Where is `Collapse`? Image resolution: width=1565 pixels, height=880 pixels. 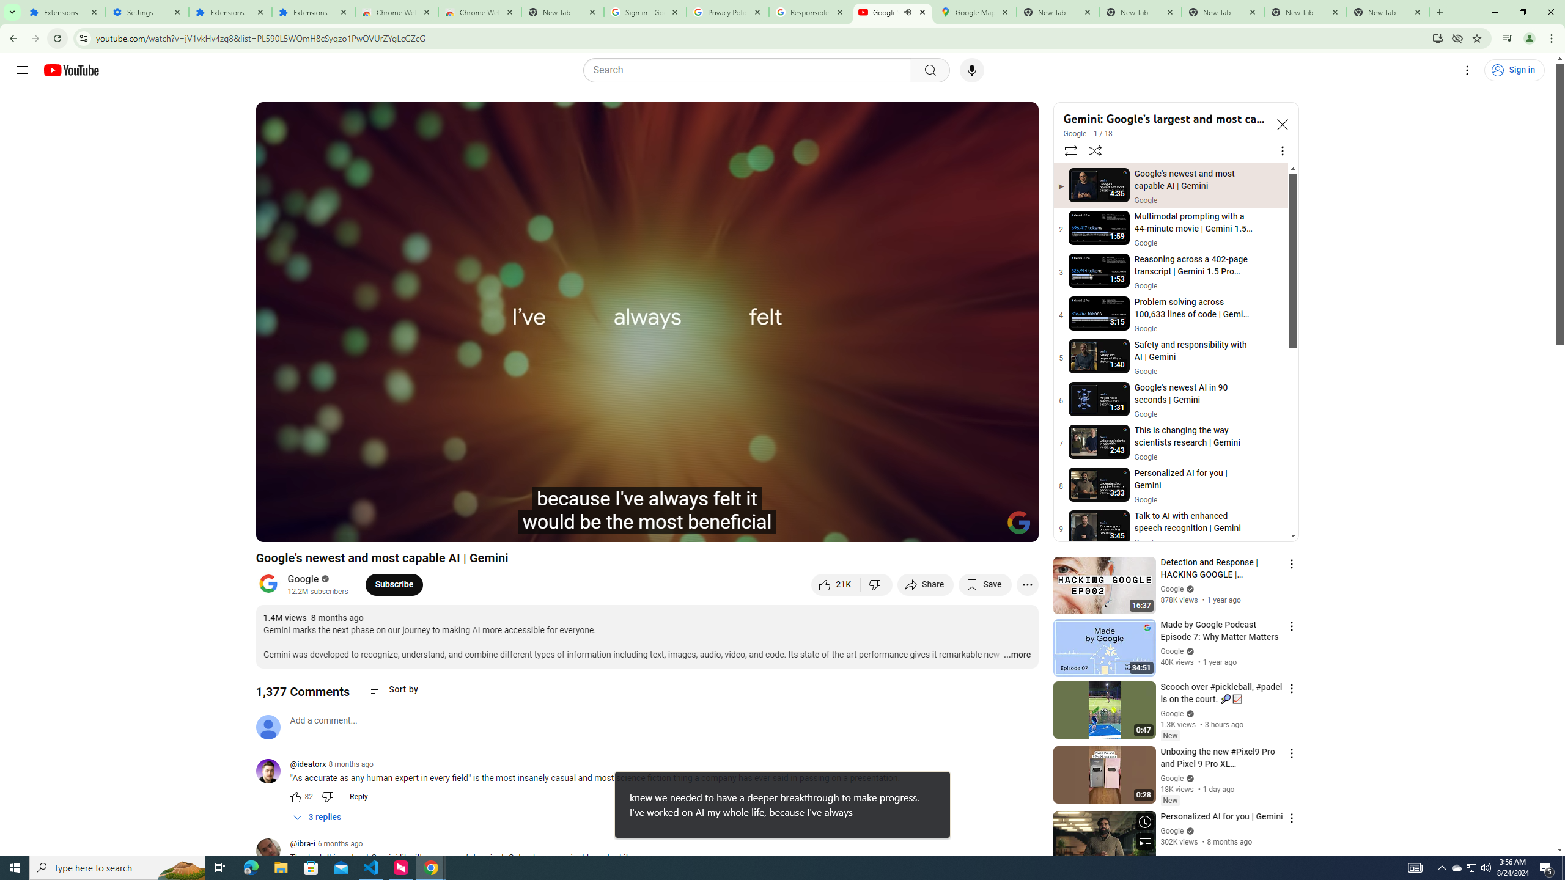 Collapse is located at coordinates (1281, 124).